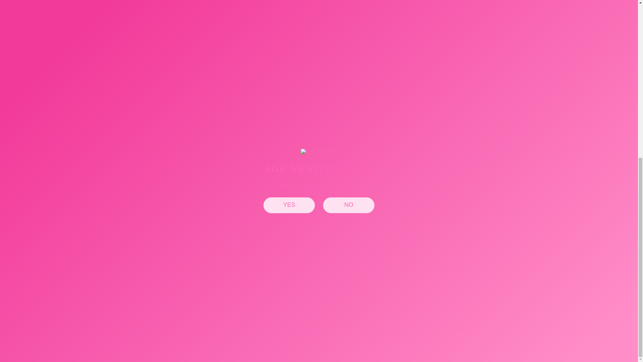 The width and height of the screenshot is (643, 362). What do you see at coordinates (19, 257) in the screenshot?
I see `Facebook` at bounding box center [19, 257].